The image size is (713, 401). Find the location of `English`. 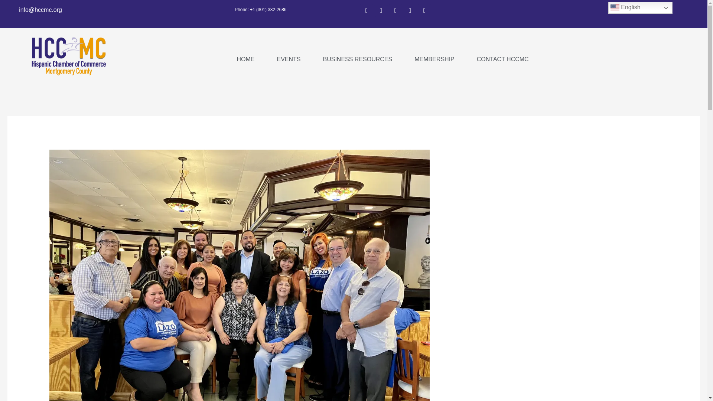

English is located at coordinates (640, 7).